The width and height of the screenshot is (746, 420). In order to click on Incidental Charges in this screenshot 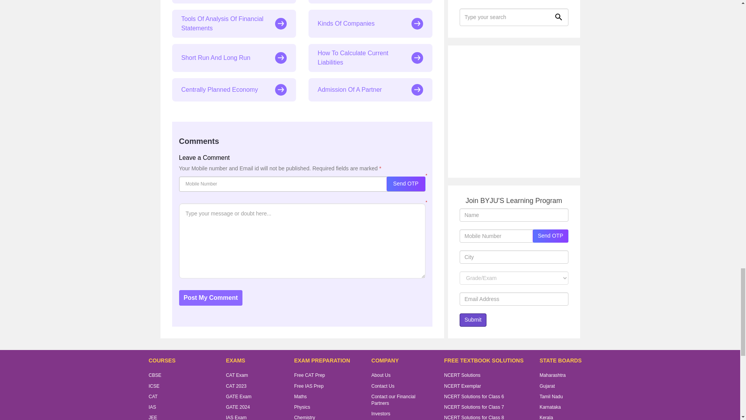, I will do `click(371, 2)`.